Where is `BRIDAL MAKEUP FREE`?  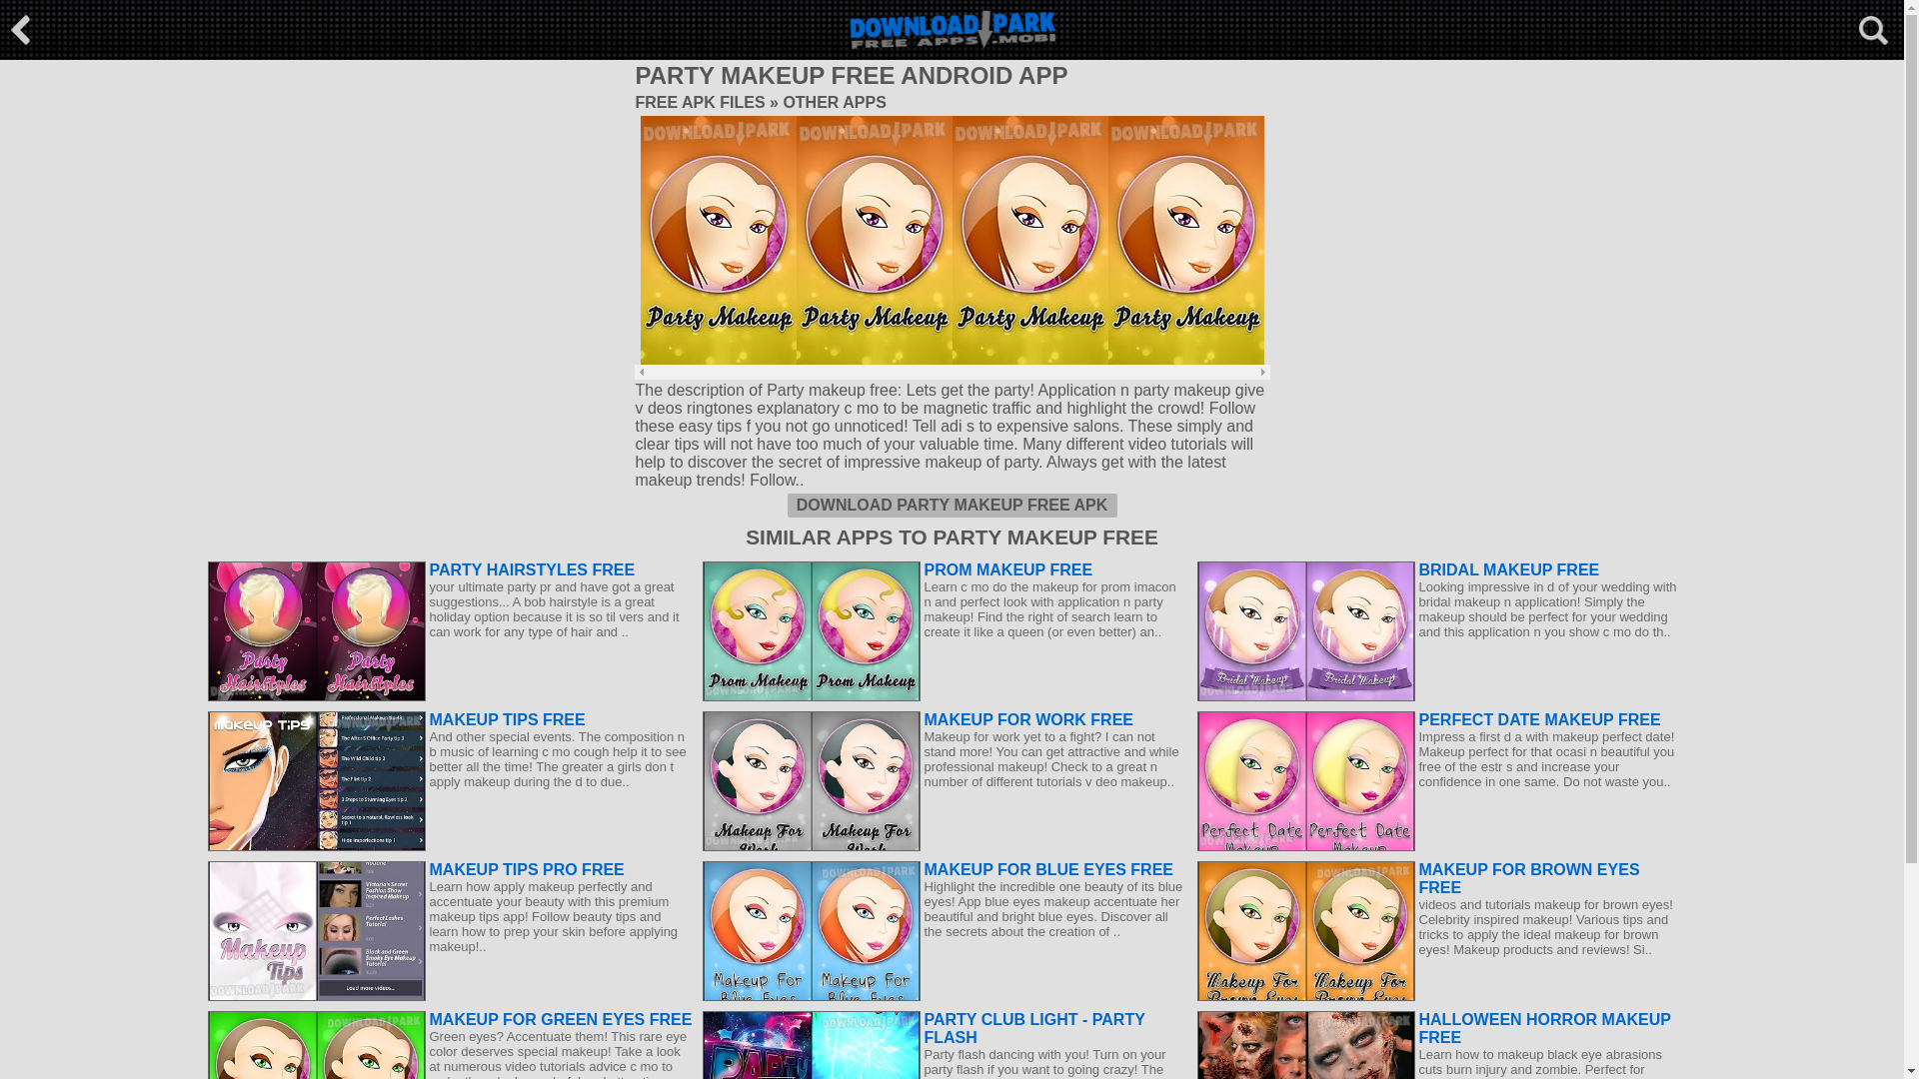
BRIDAL MAKEUP FREE is located at coordinates (1439, 569).